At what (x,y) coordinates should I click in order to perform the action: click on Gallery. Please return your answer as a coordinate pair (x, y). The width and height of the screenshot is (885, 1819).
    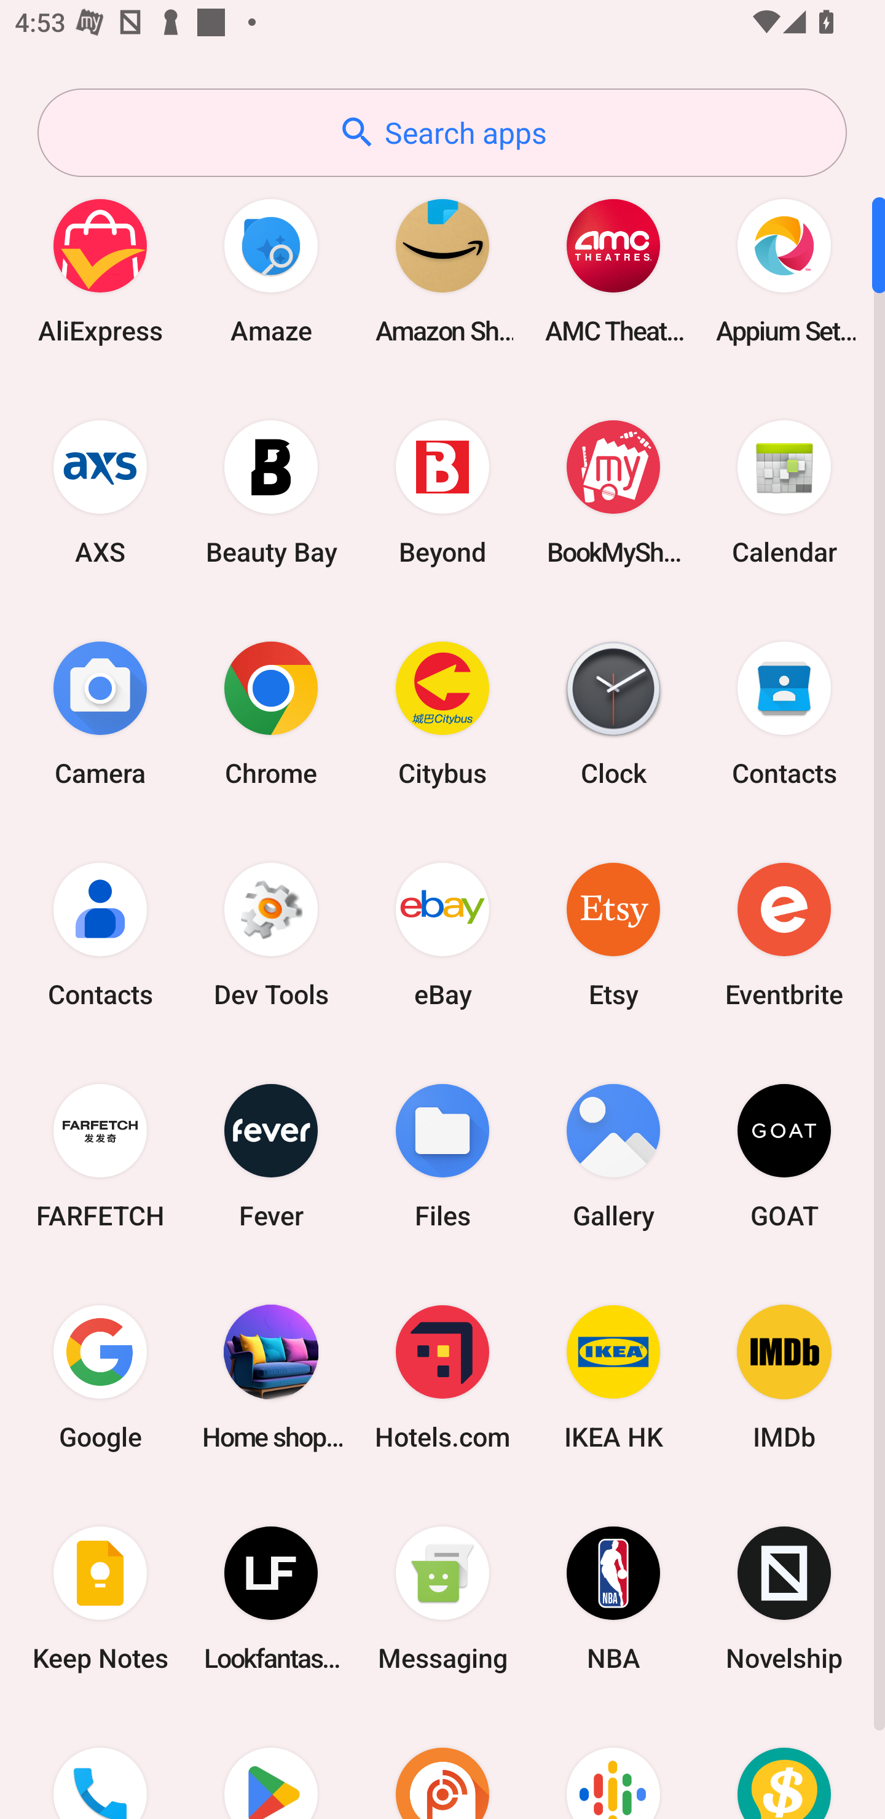
    Looking at the image, I should click on (613, 1155).